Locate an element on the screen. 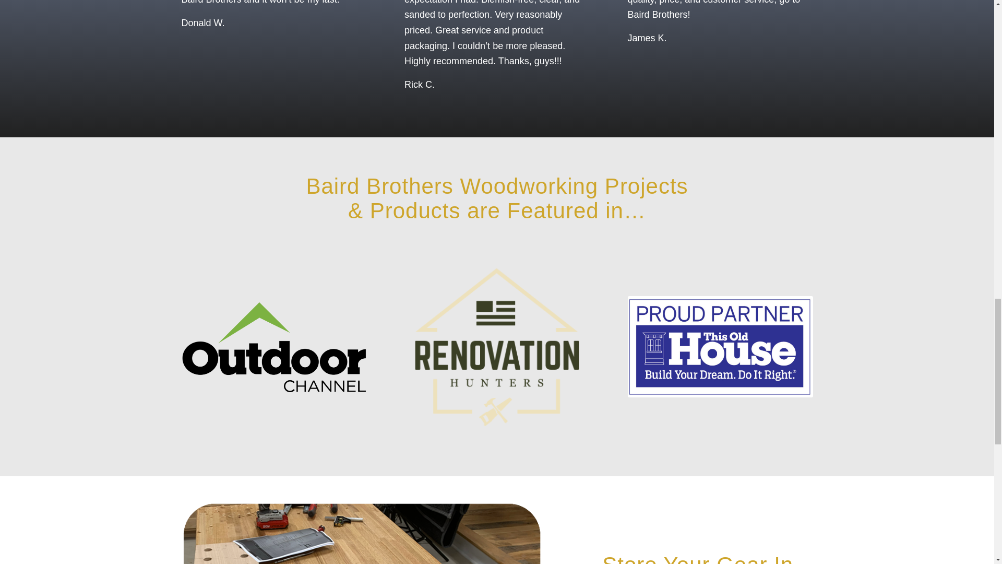 This screenshot has height=564, width=1002. Fishing Rod Holder. is located at coordinates (363, 533).